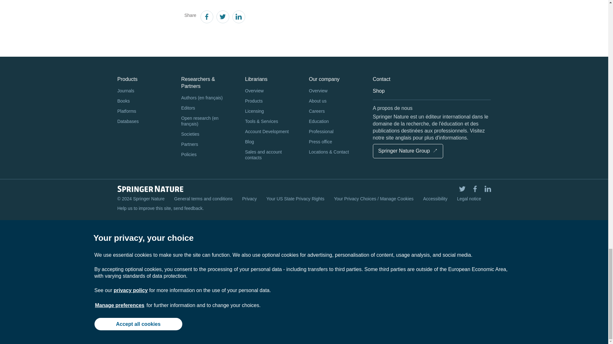 This screenshot has height=344, width=613. I want to click on Journals, so click(144, 91).